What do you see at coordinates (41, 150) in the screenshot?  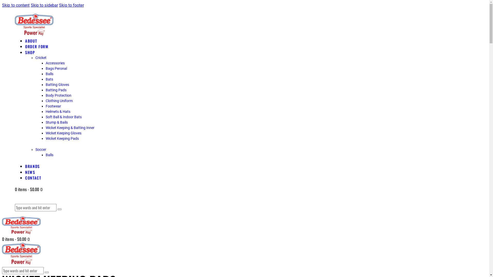 I see `Soccer` at bounding box center [41, 150].